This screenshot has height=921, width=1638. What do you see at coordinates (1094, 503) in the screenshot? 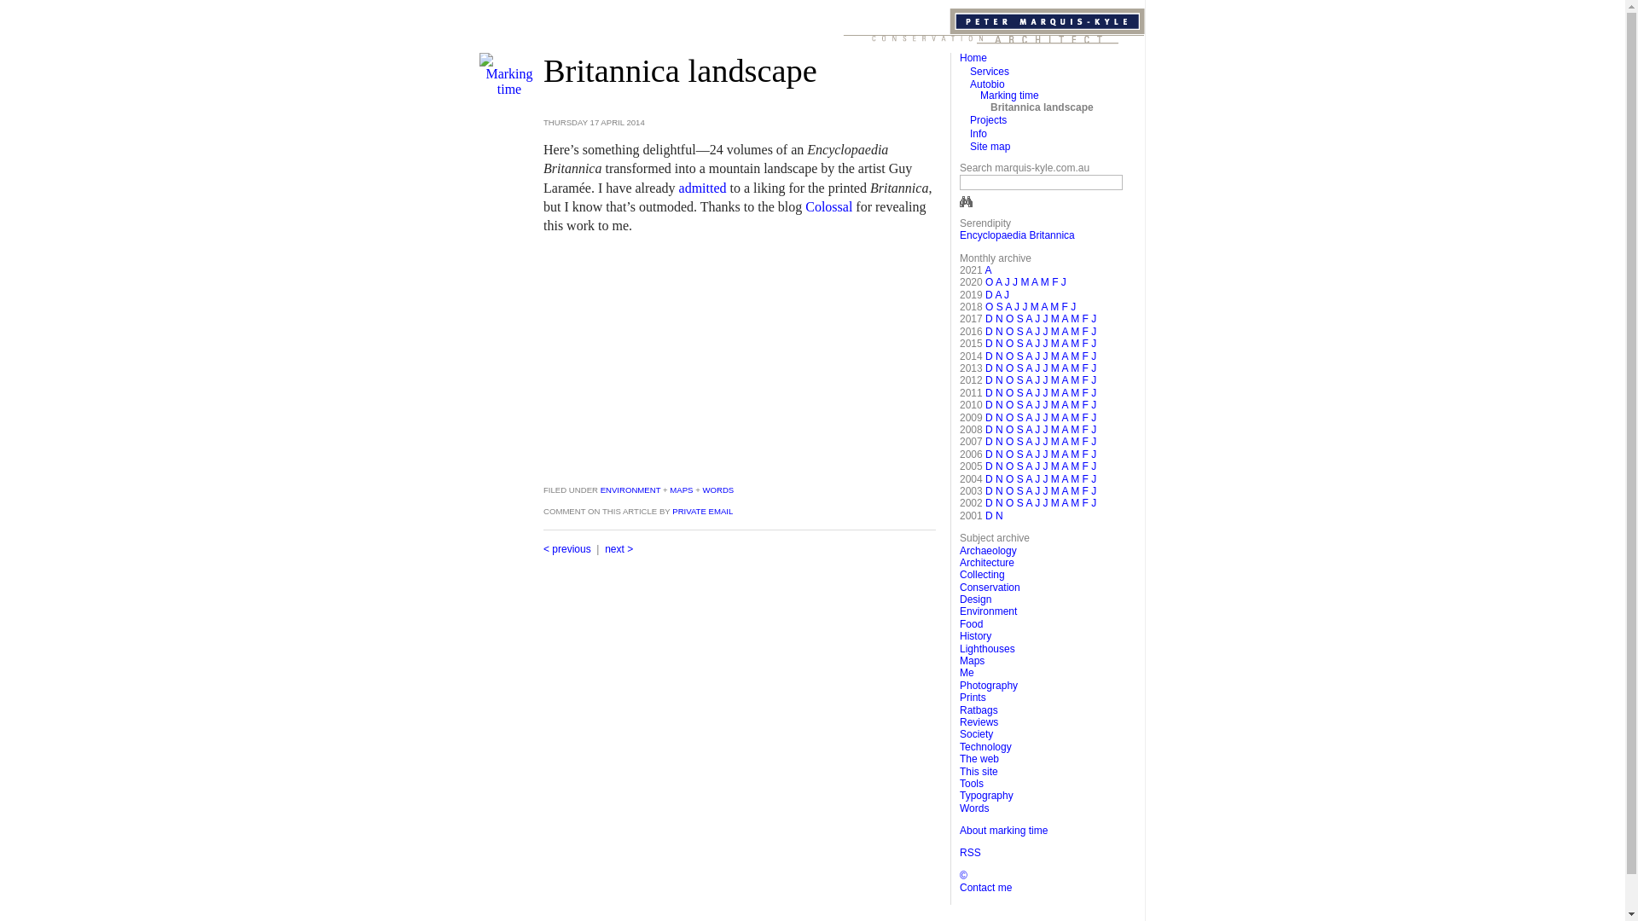
I see `J` at bounding box center [1094, 503].